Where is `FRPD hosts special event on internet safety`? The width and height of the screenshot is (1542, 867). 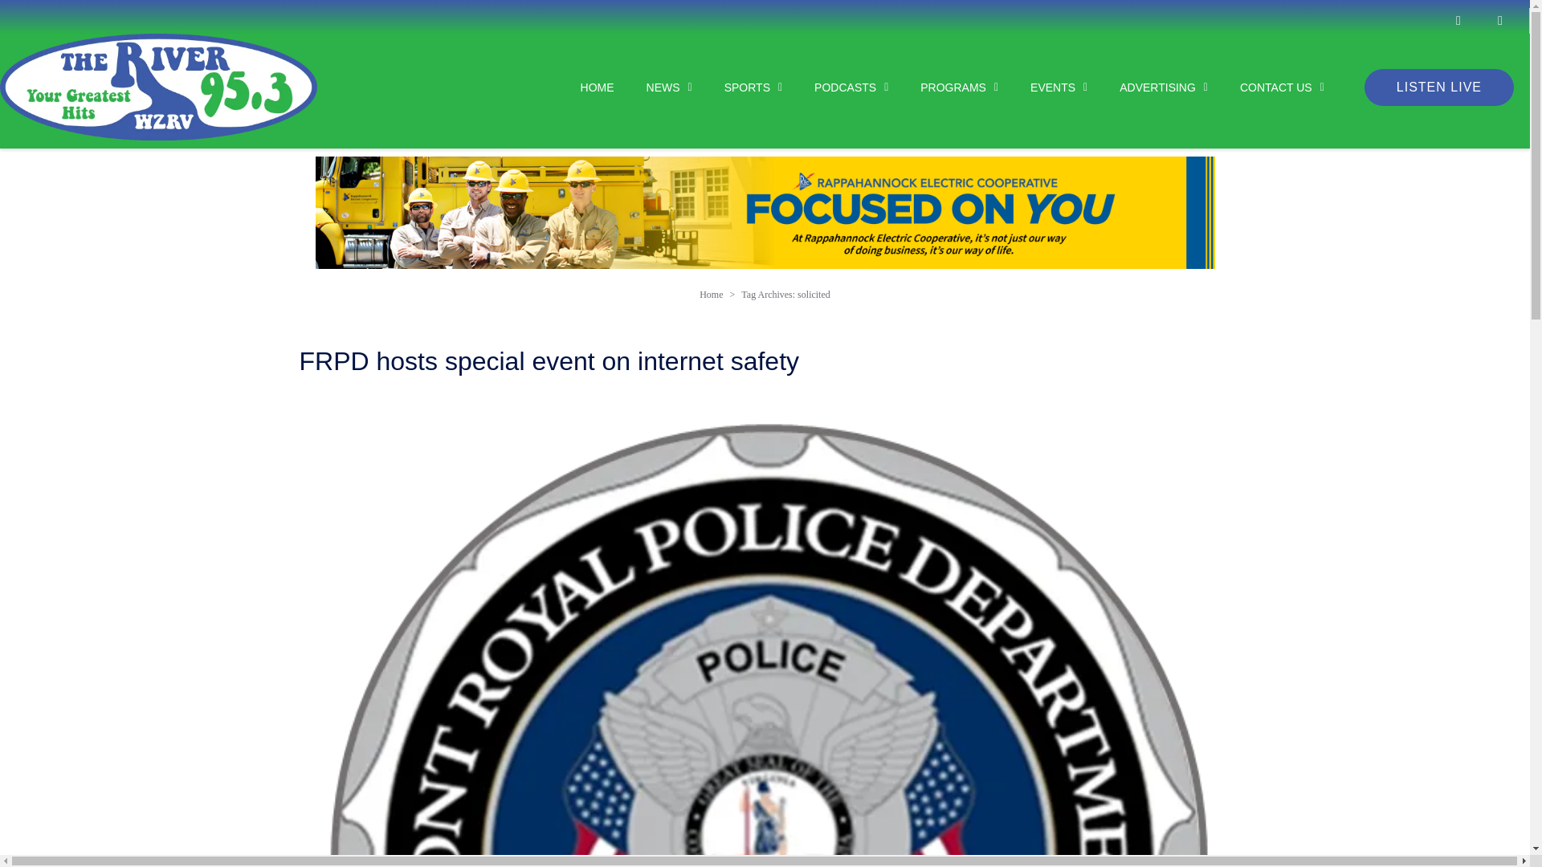 FRPD hosts special event on internet safety is located at coordinates (765, 846).